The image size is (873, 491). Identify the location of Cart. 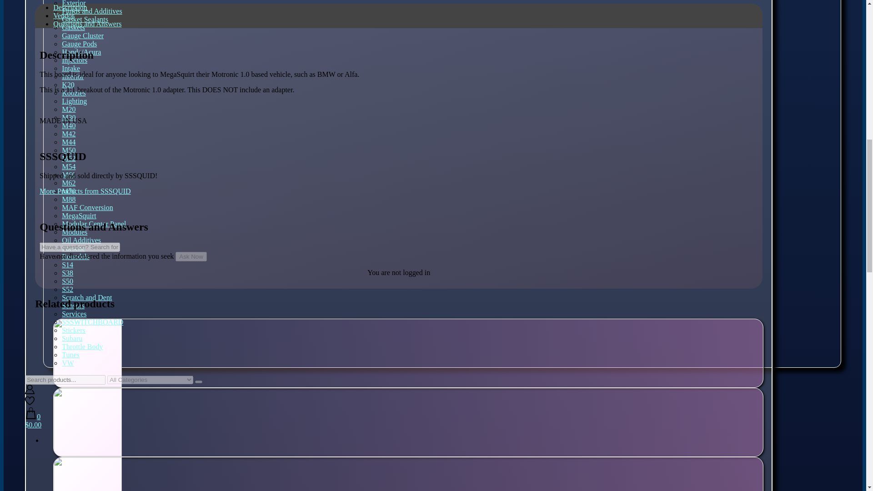
(433, 421).